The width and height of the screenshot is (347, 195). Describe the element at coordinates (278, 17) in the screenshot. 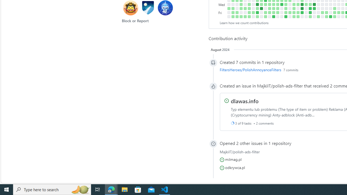

I see `No contributions on November 18th.` at that location.